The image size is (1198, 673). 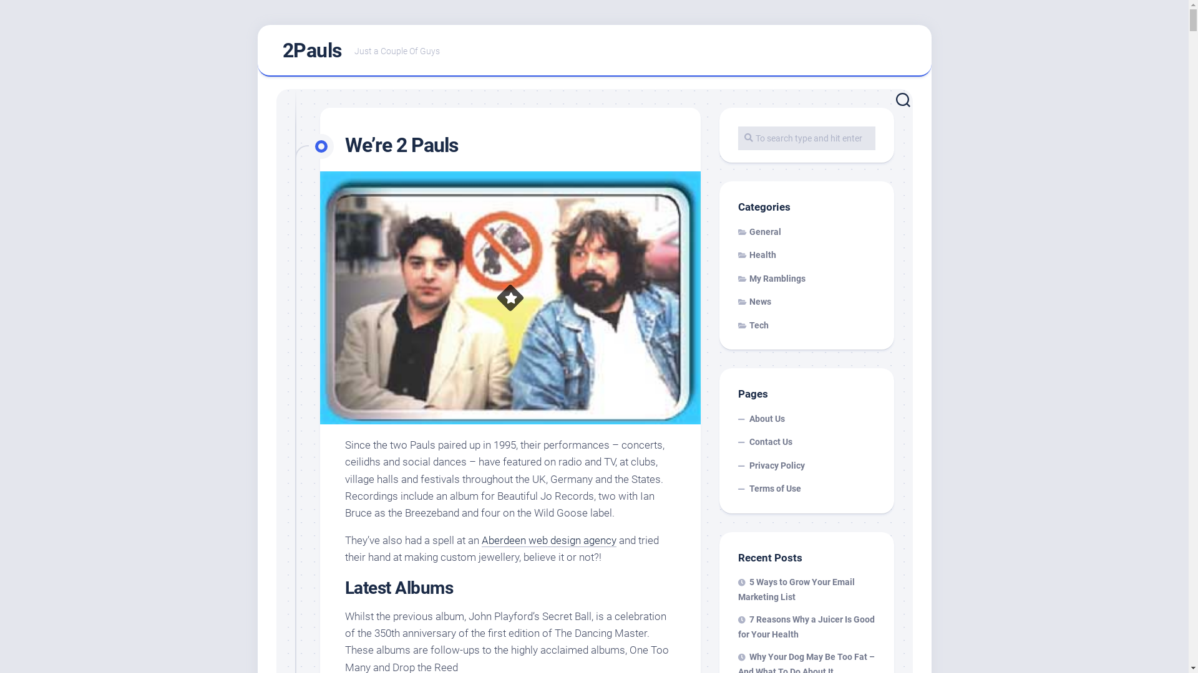 I want to click on 7 Reasons Why a Juicer Is Good for Your Health, so click(x=806, y=627).